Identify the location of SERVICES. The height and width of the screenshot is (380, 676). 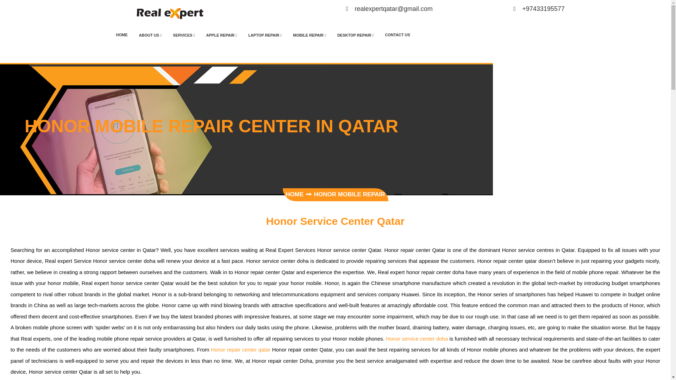
(184, 35).